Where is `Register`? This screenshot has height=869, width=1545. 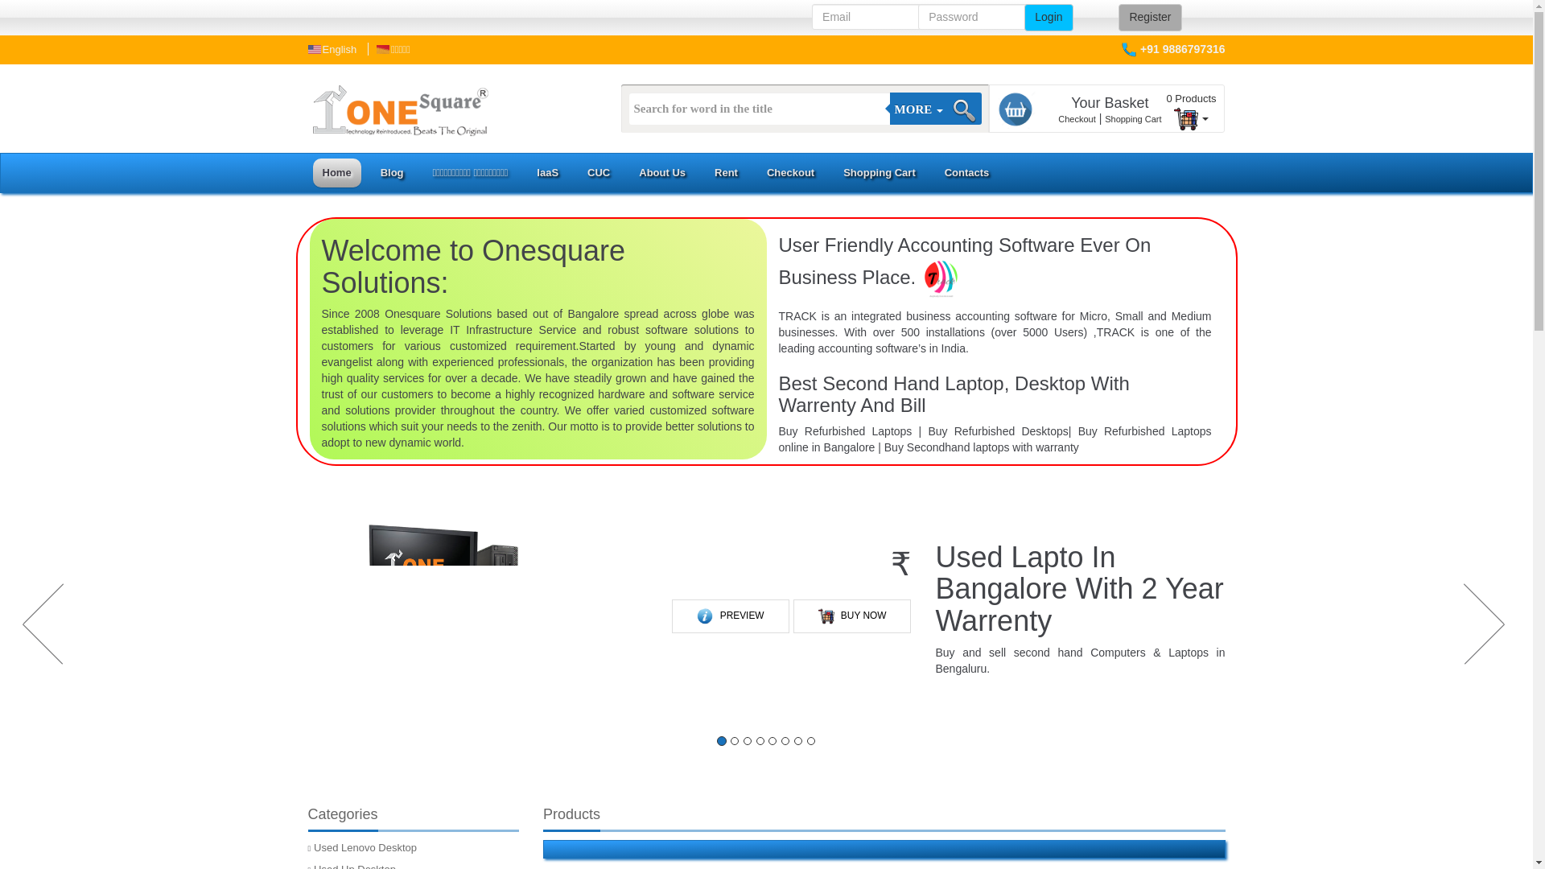
Register is located at coordinates (1150, 18).